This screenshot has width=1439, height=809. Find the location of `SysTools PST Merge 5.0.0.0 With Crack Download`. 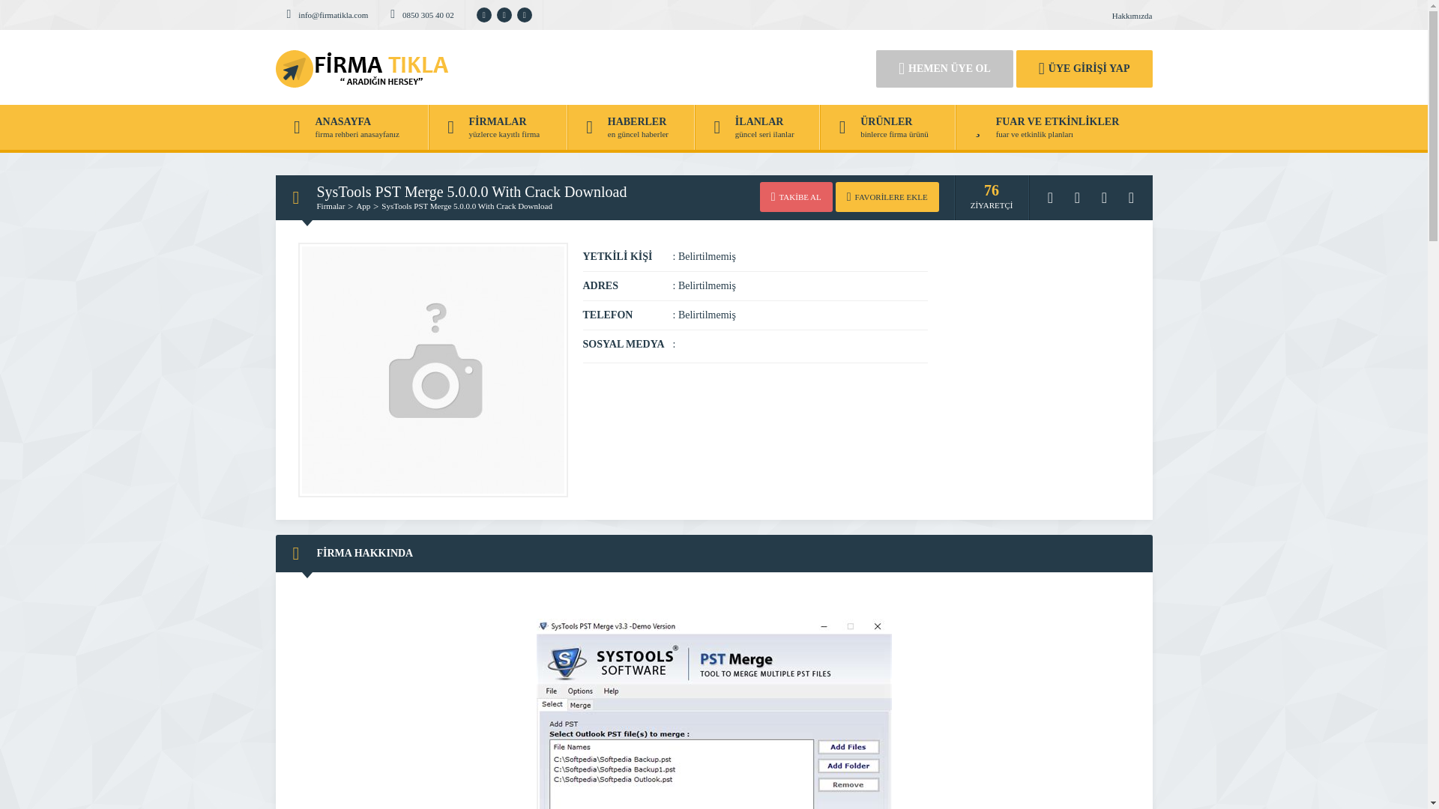

SysTools PST Merge 5.0.0.0 With Crack Download is located at coordinates (466, 205).